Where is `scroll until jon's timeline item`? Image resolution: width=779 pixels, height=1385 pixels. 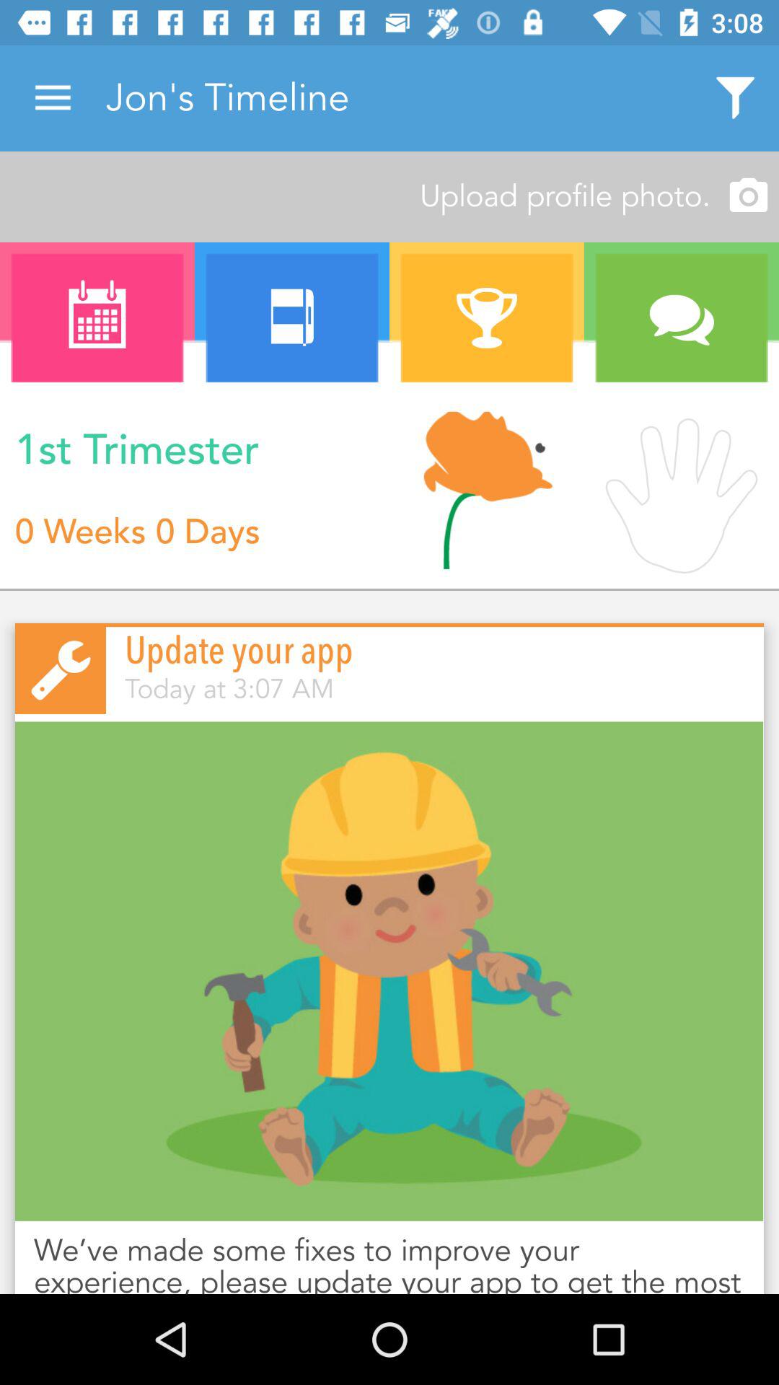
scroll until jon's timeline item is located at coordinates (398, 98).